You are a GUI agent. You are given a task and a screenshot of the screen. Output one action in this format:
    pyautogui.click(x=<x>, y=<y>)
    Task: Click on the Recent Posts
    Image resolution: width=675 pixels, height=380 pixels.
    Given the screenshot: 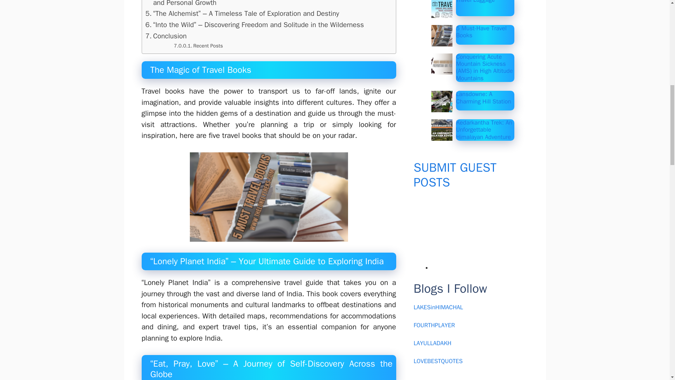 What is the action you would take?
    pyautogui.click(x=198, y=46)
    